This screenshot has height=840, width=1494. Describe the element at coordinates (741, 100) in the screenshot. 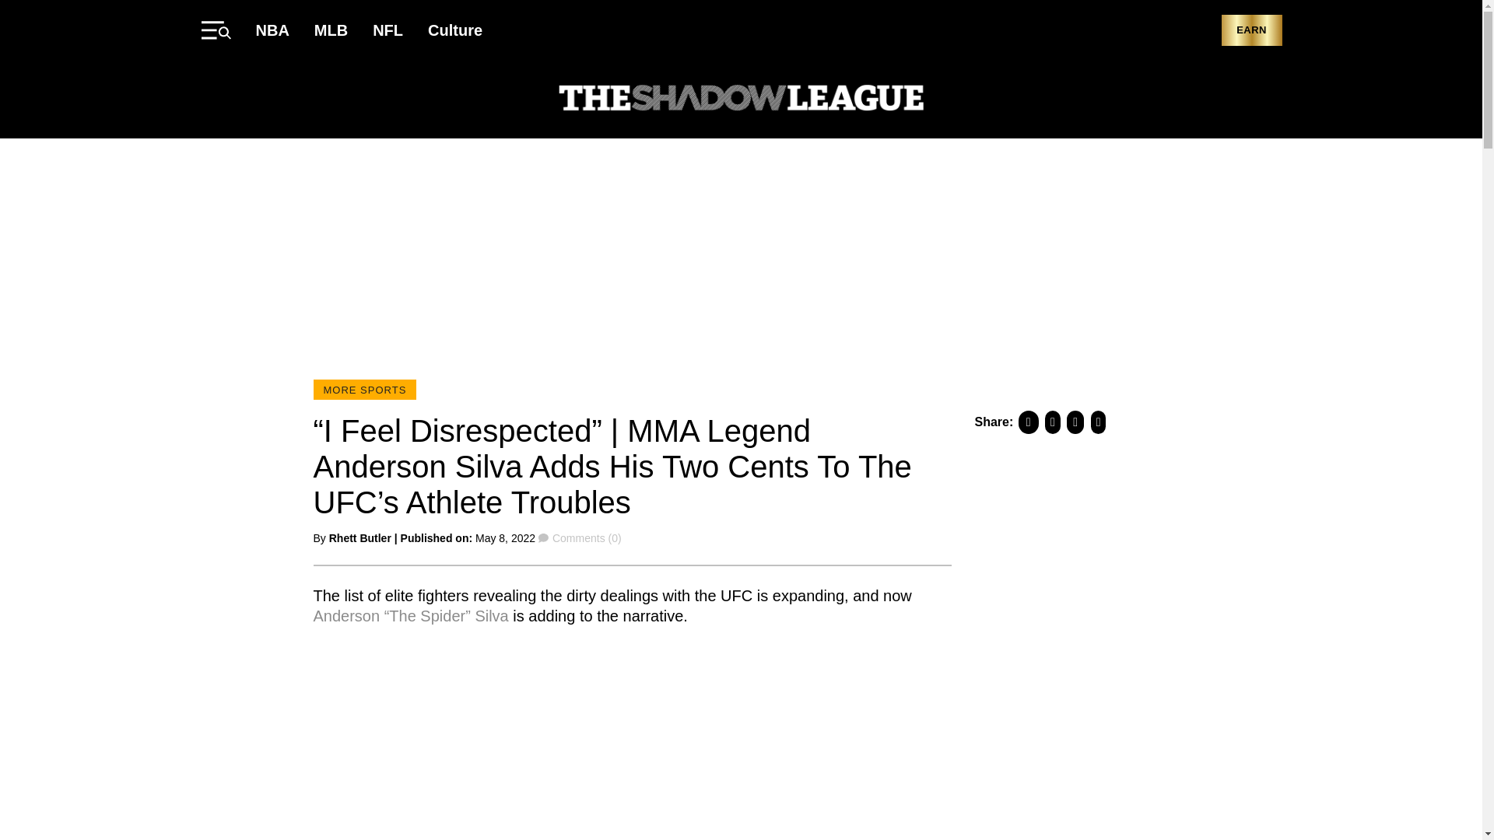

I see `The Shadow League` at that location.